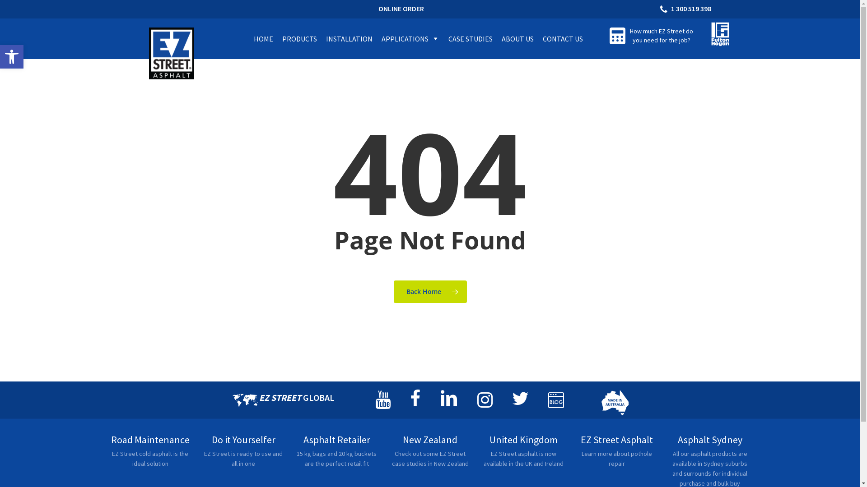 The width and height of the screenshot is (867, 487). Describe the element at coordinates (662, 36) in the screenshot. I see `How much EZ Street do you need for the job?` at that location.